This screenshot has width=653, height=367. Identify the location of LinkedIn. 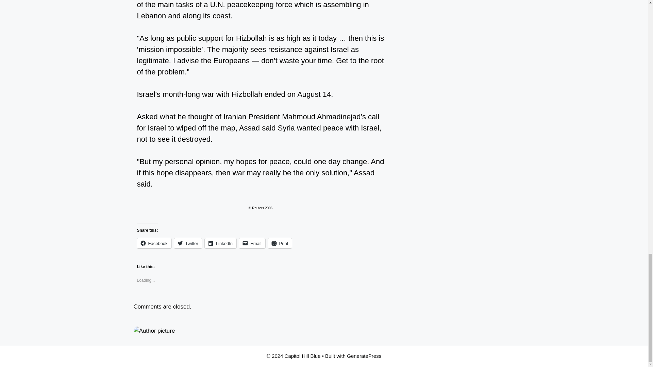
(220, 243).